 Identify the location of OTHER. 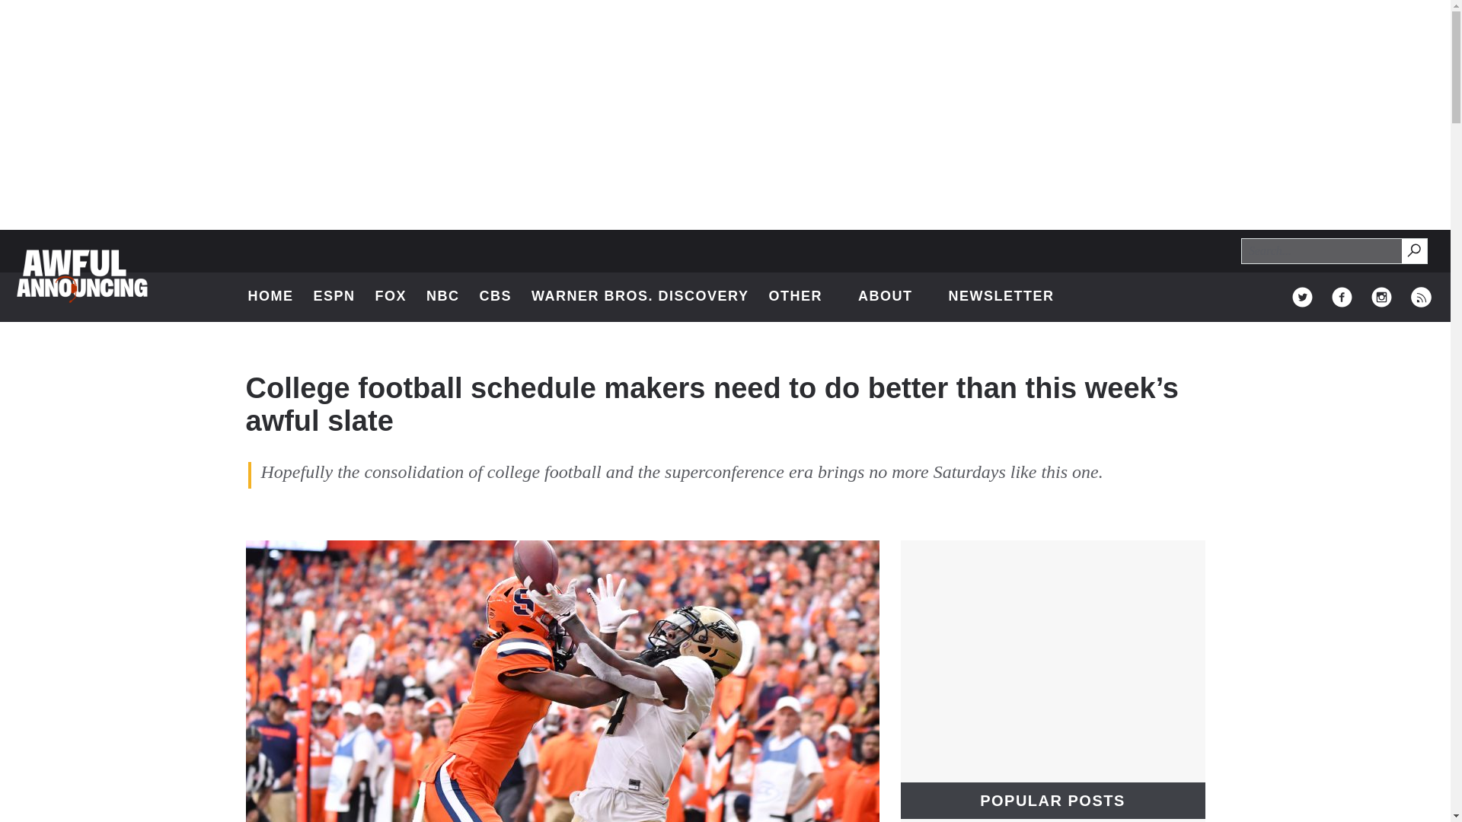
(334, 297).